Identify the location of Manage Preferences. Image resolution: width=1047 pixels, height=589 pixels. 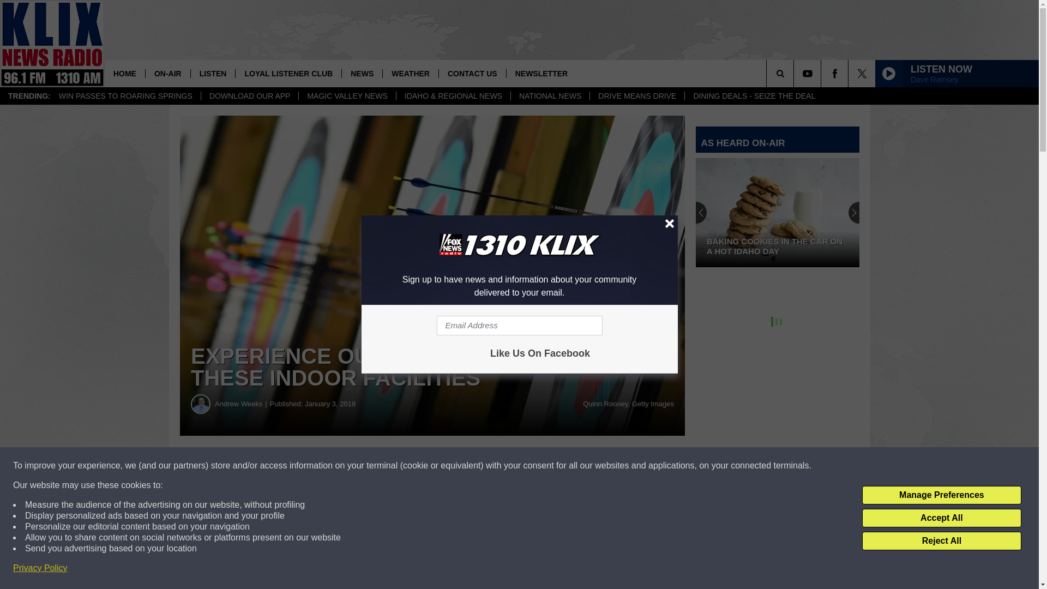
(941, 495).